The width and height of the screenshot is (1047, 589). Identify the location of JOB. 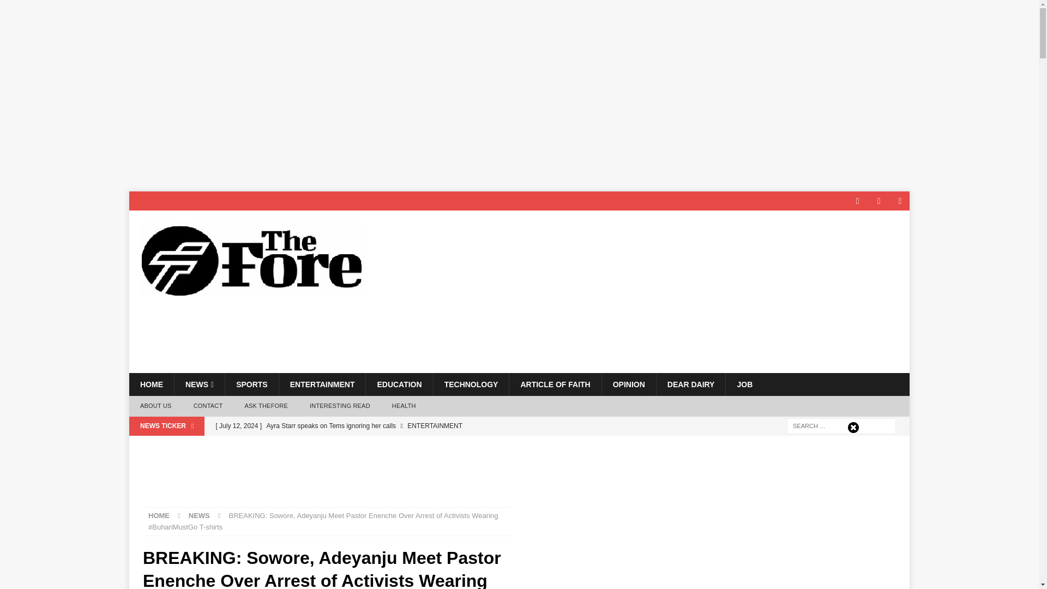
(744, 384).